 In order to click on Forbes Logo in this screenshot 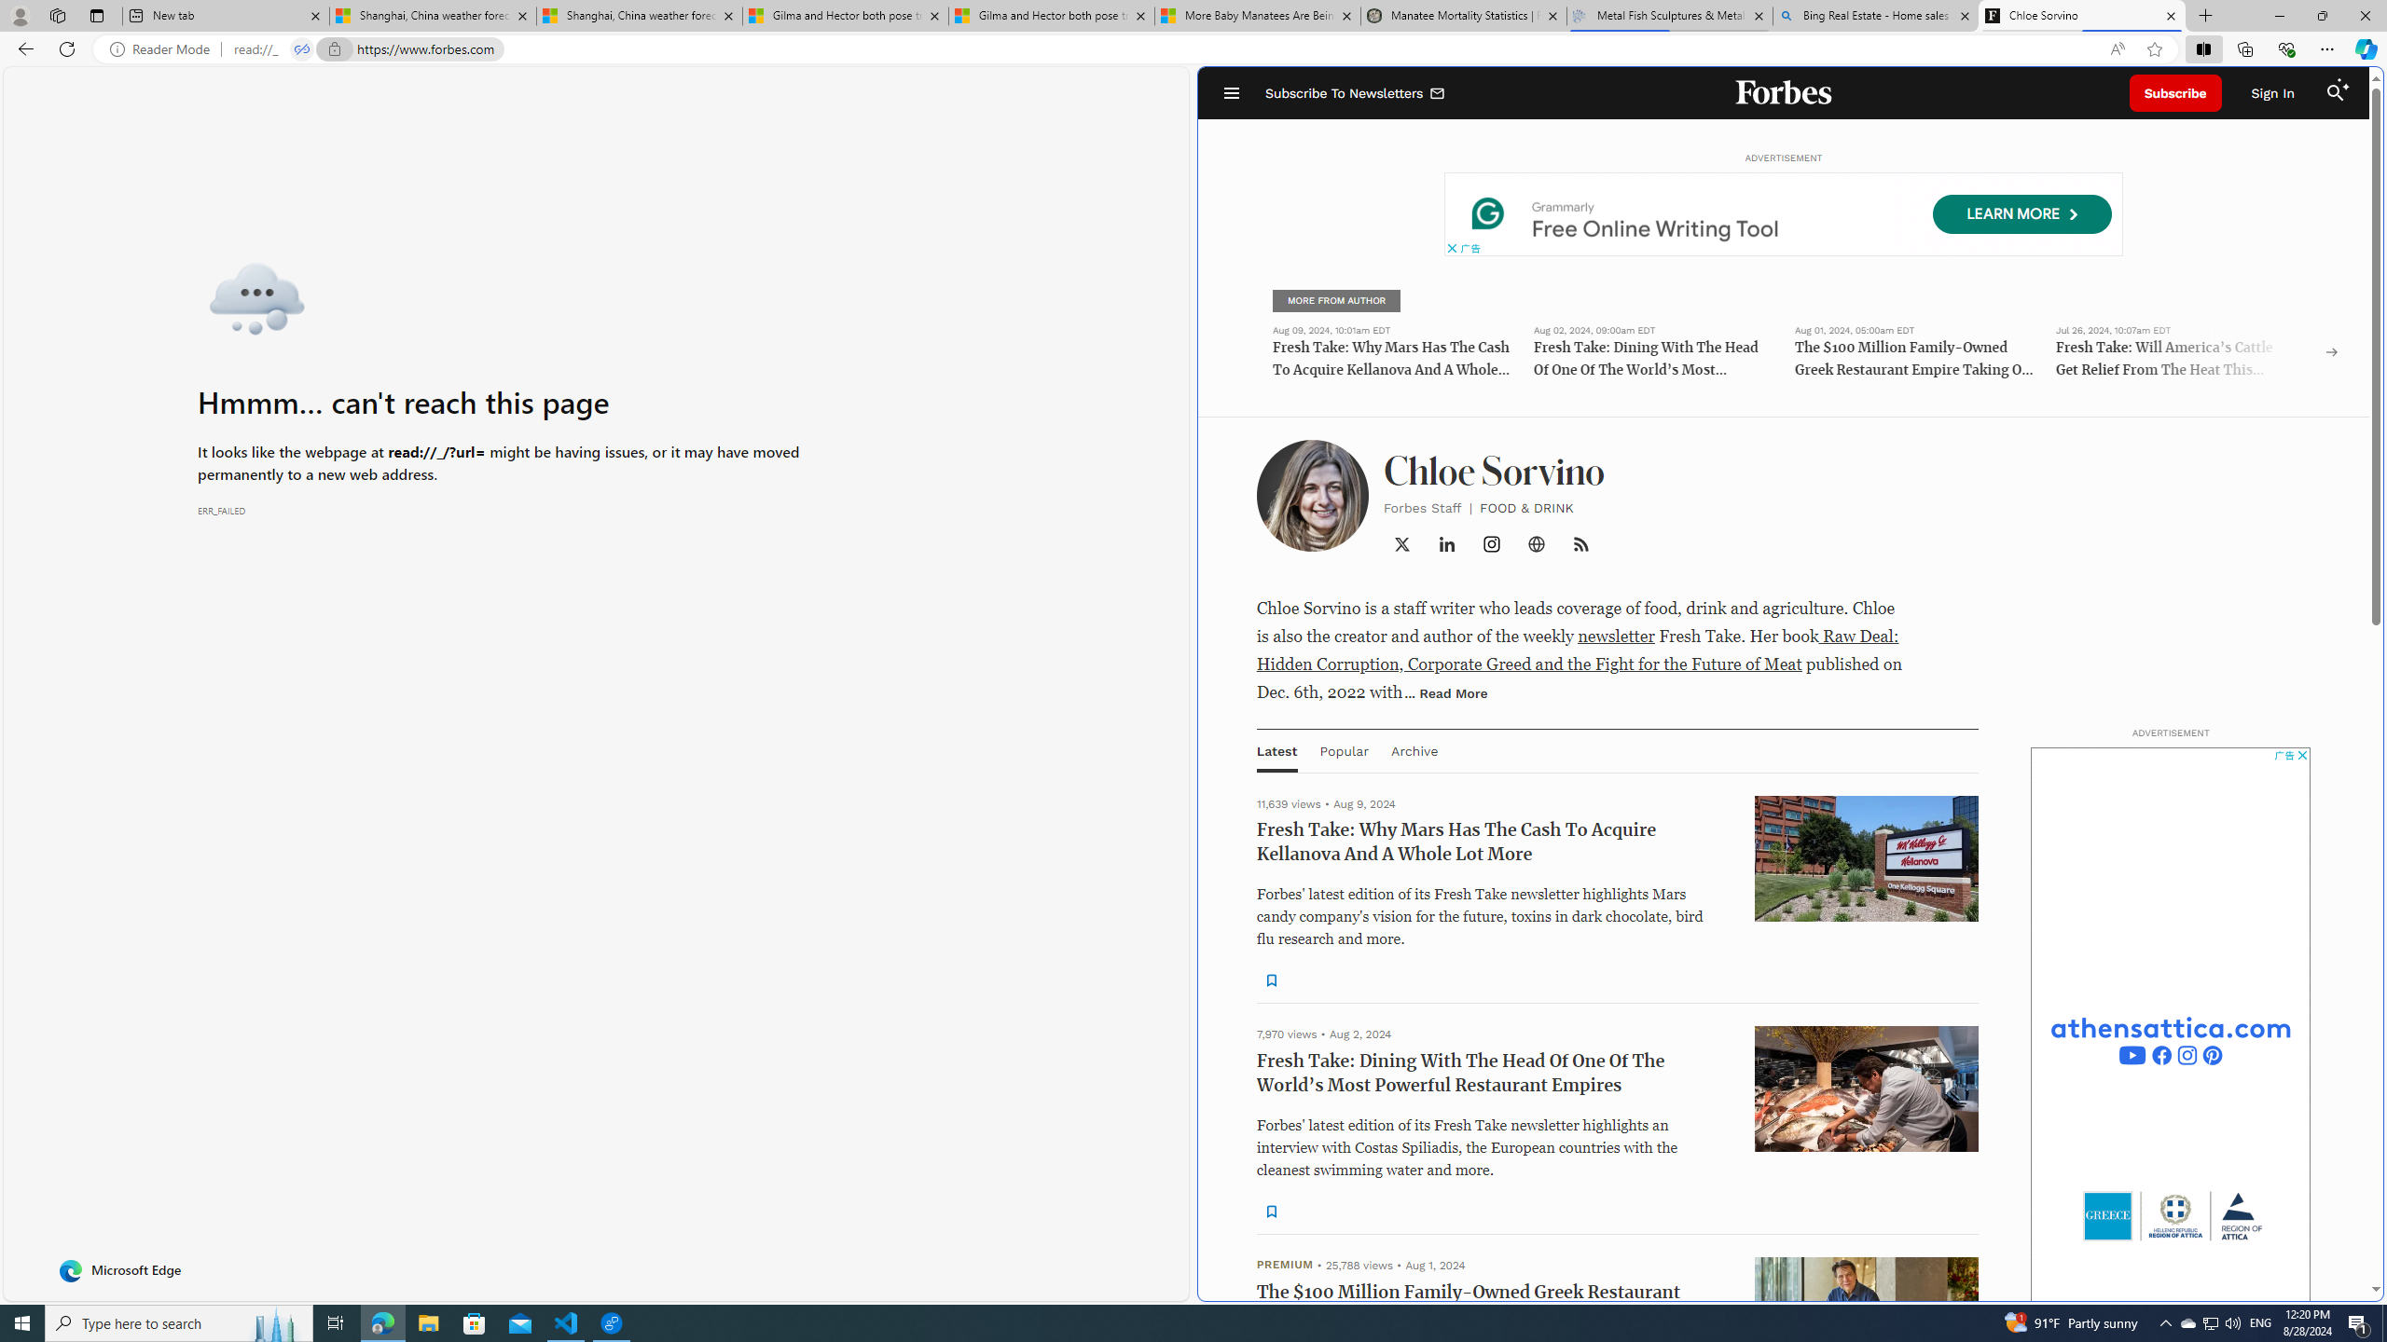, I will do `click(1785, 93)`.